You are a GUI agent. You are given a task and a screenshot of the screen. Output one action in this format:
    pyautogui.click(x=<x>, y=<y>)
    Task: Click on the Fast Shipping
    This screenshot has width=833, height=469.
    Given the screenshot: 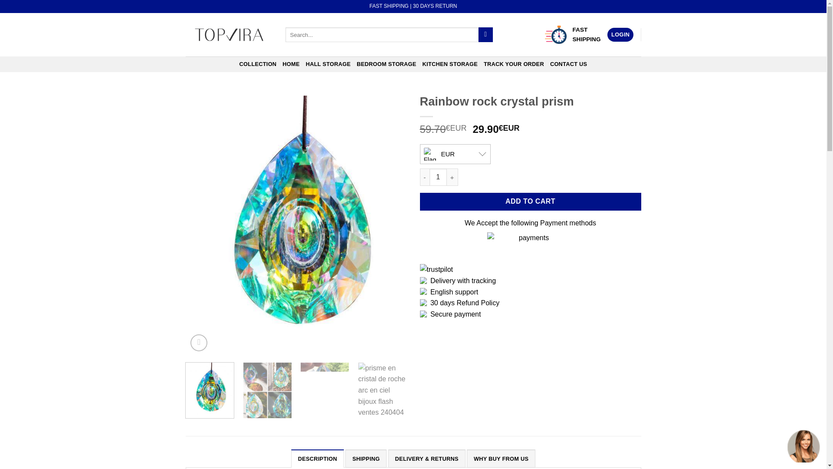 What is the action you would take?
    pyautogui.click(x=555, y=35)
    